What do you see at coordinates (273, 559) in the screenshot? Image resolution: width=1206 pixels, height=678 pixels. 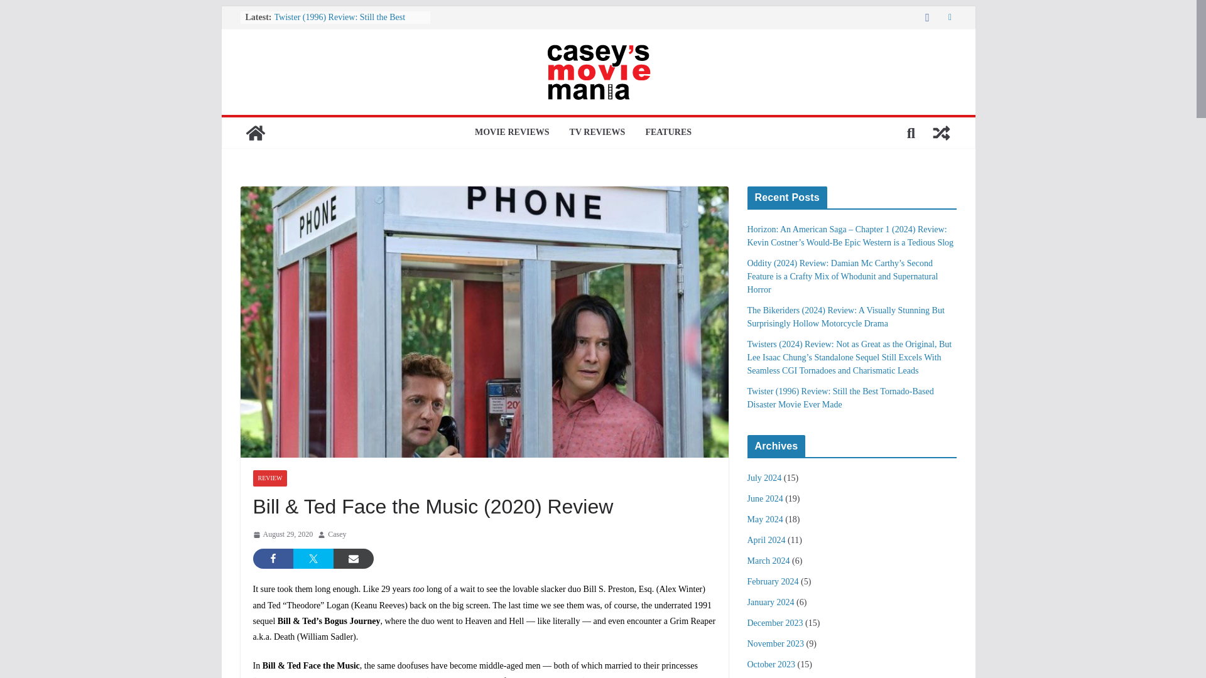 I see `Like on Facebook` at bounding box center [273, 559].